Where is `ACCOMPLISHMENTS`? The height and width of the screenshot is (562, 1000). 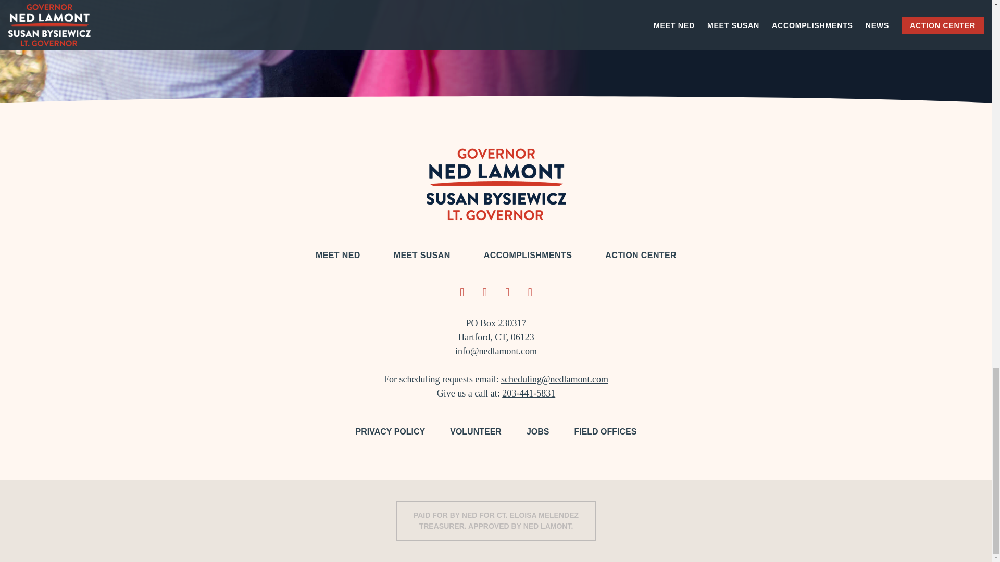
ACCOMPLISHMENTS is located at coordinates (528, 255).